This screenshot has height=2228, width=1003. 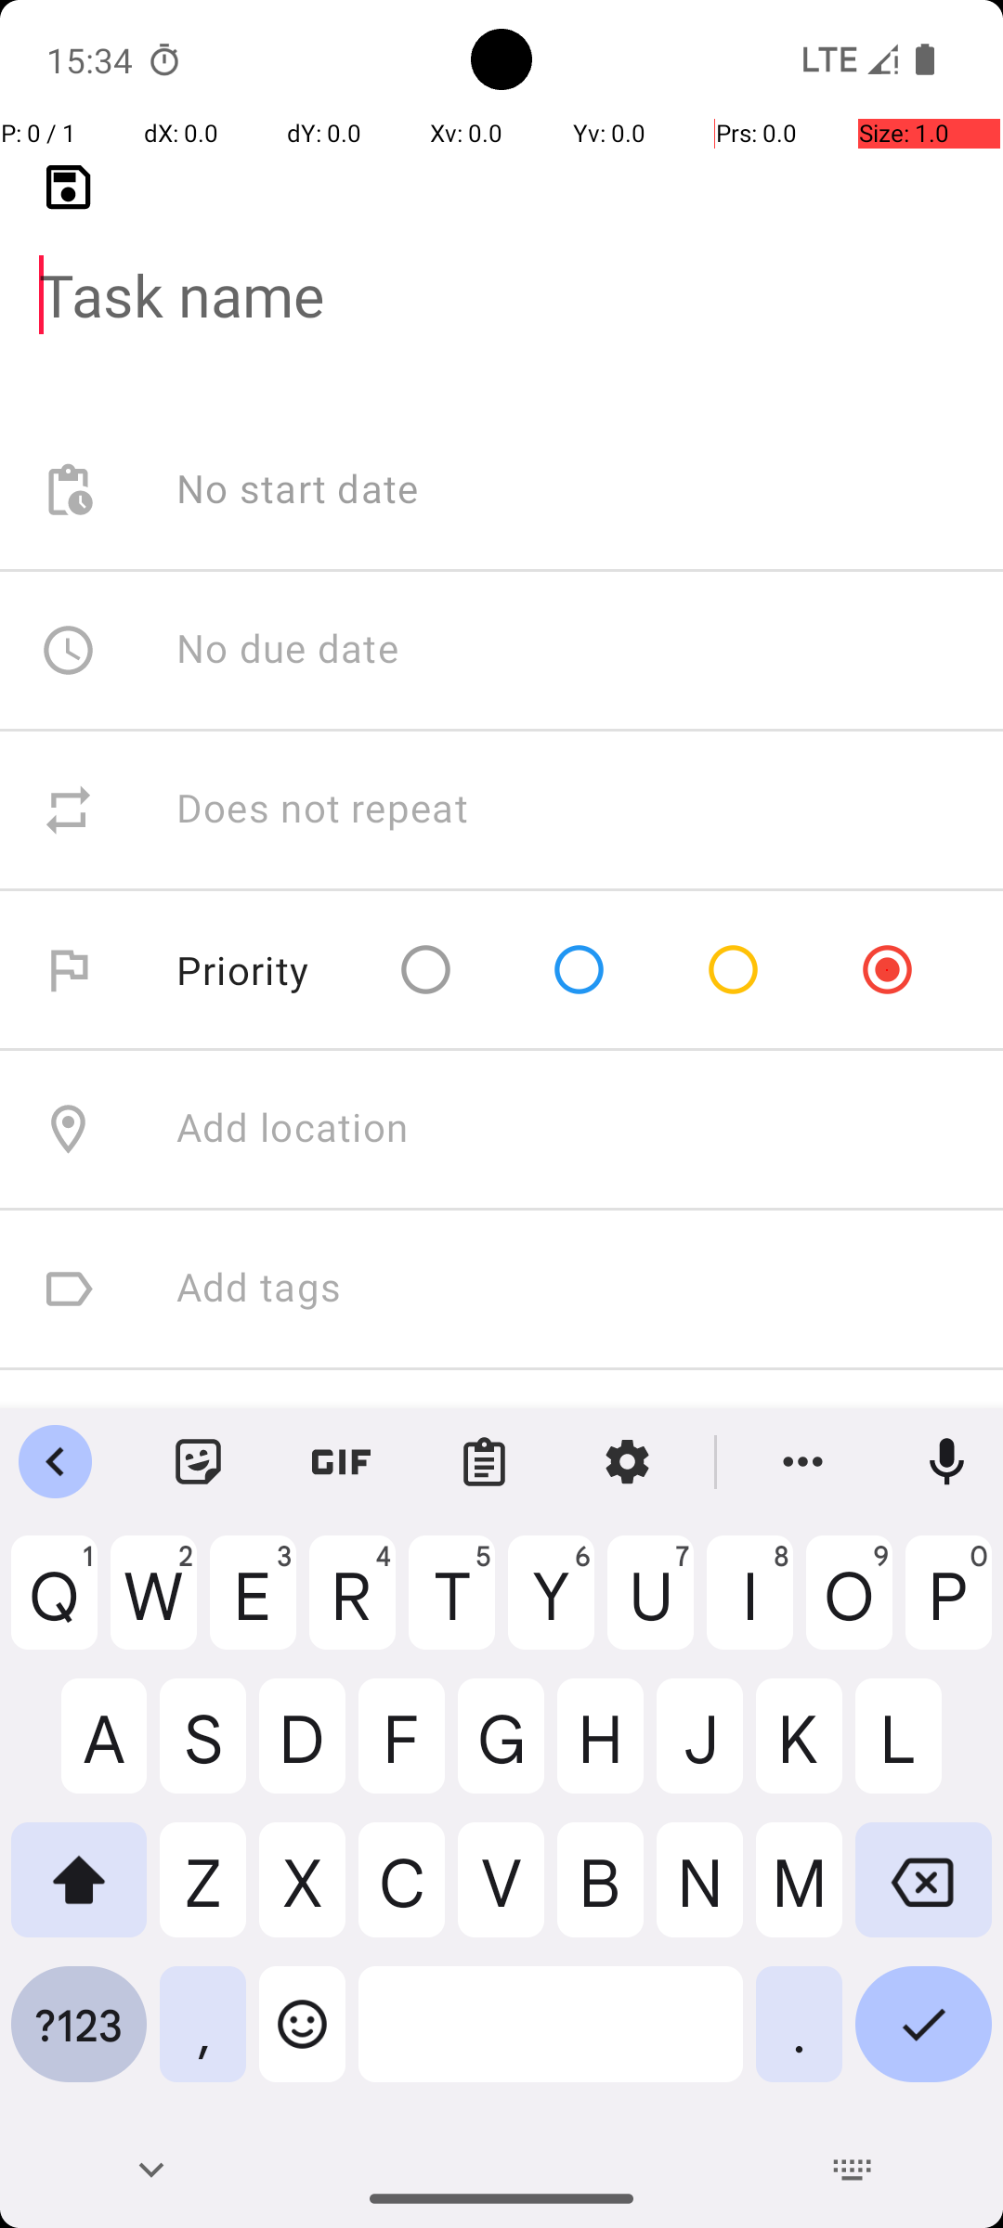 I want to click on Task name, so click(x=501, y=266).